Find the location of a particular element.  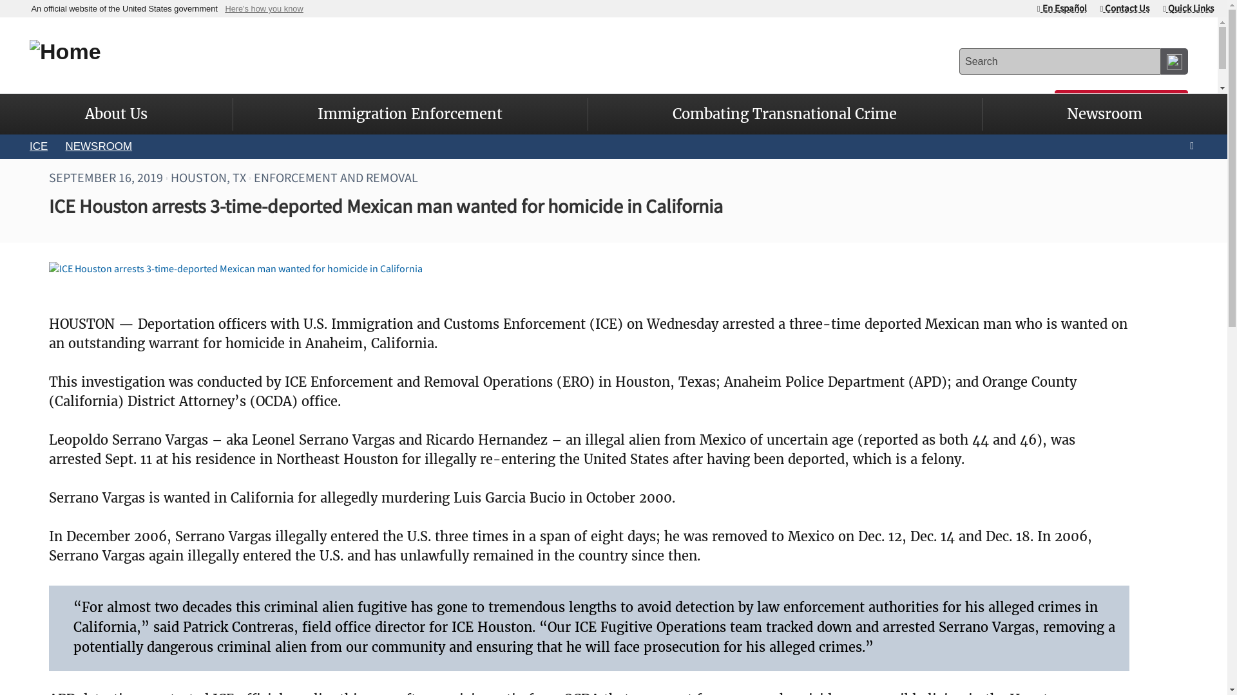

Contact Us is located at coordinates (1125, 8).